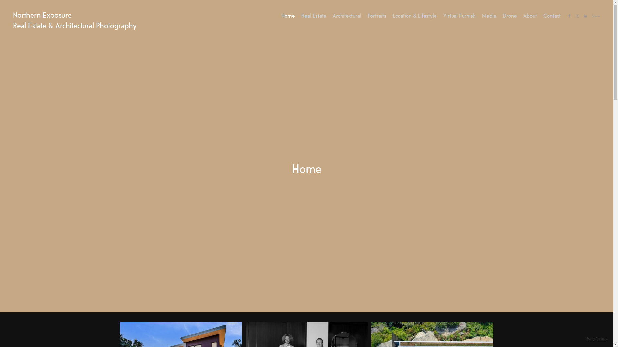  What do you see at coordinates (75, 20) in the screenshot?
I see `Northern Exposure
Real Estate & Architectural Photography` at bounding box center [75, 20].